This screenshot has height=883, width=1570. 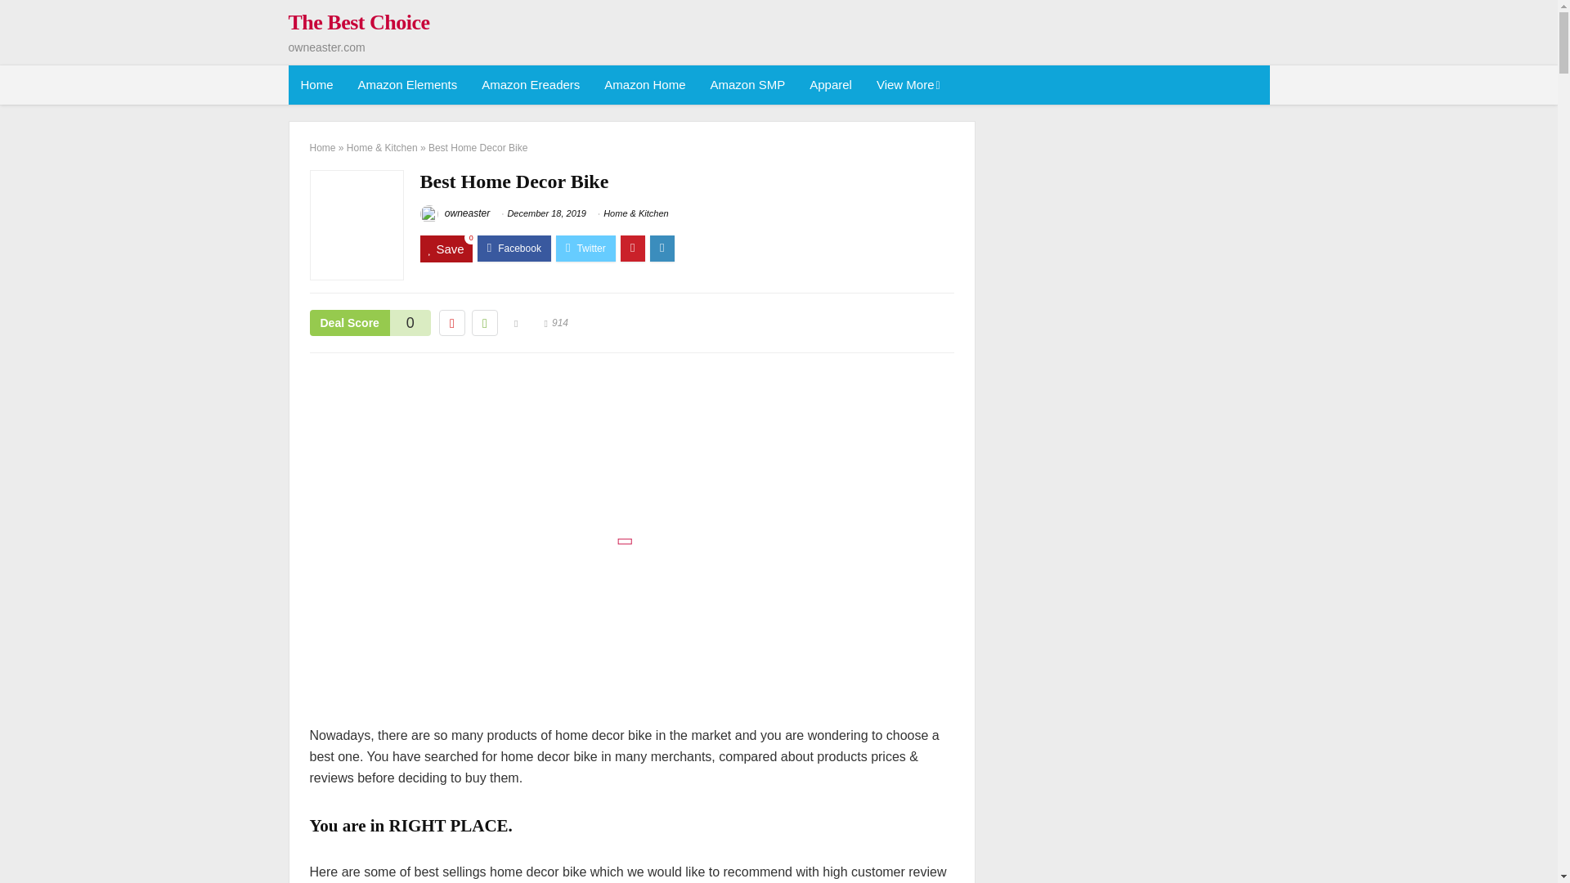 What do you see at coordinates (451, 323) in the screenshot?
I see `Vote down` at bounding box center [451, 323].